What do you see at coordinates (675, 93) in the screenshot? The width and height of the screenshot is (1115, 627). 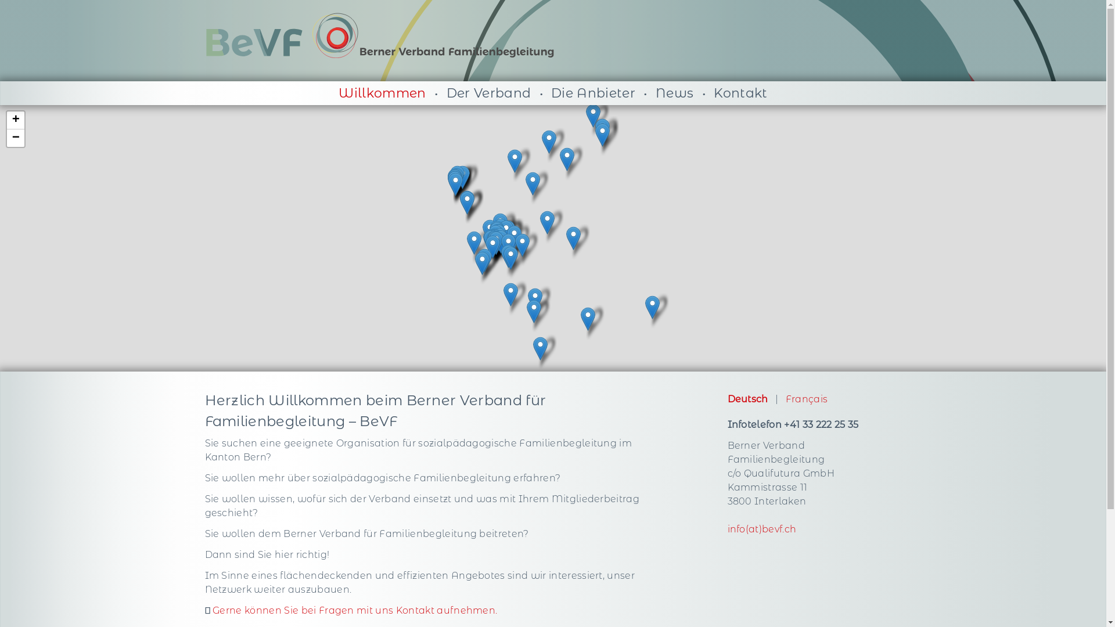 I see `News` at bounding box center [675, 93].